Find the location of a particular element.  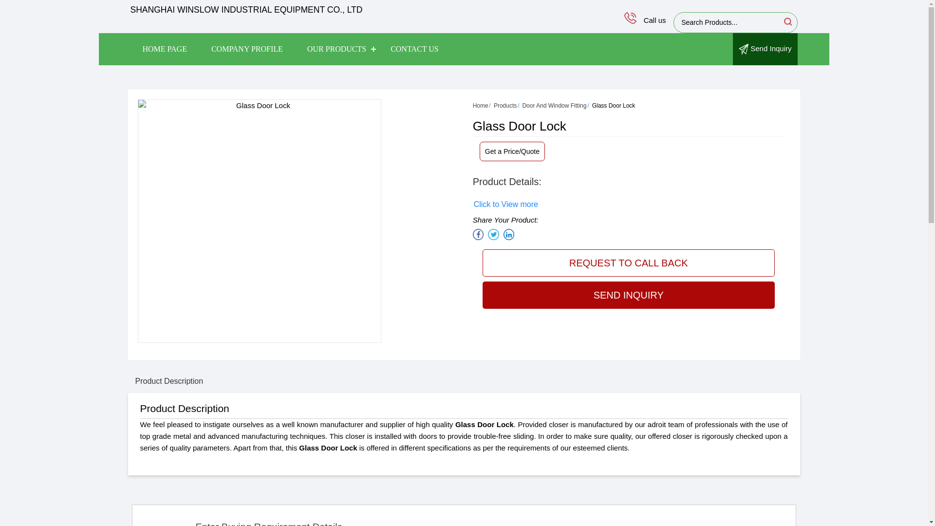

Search is located at coordinates (787, 21).